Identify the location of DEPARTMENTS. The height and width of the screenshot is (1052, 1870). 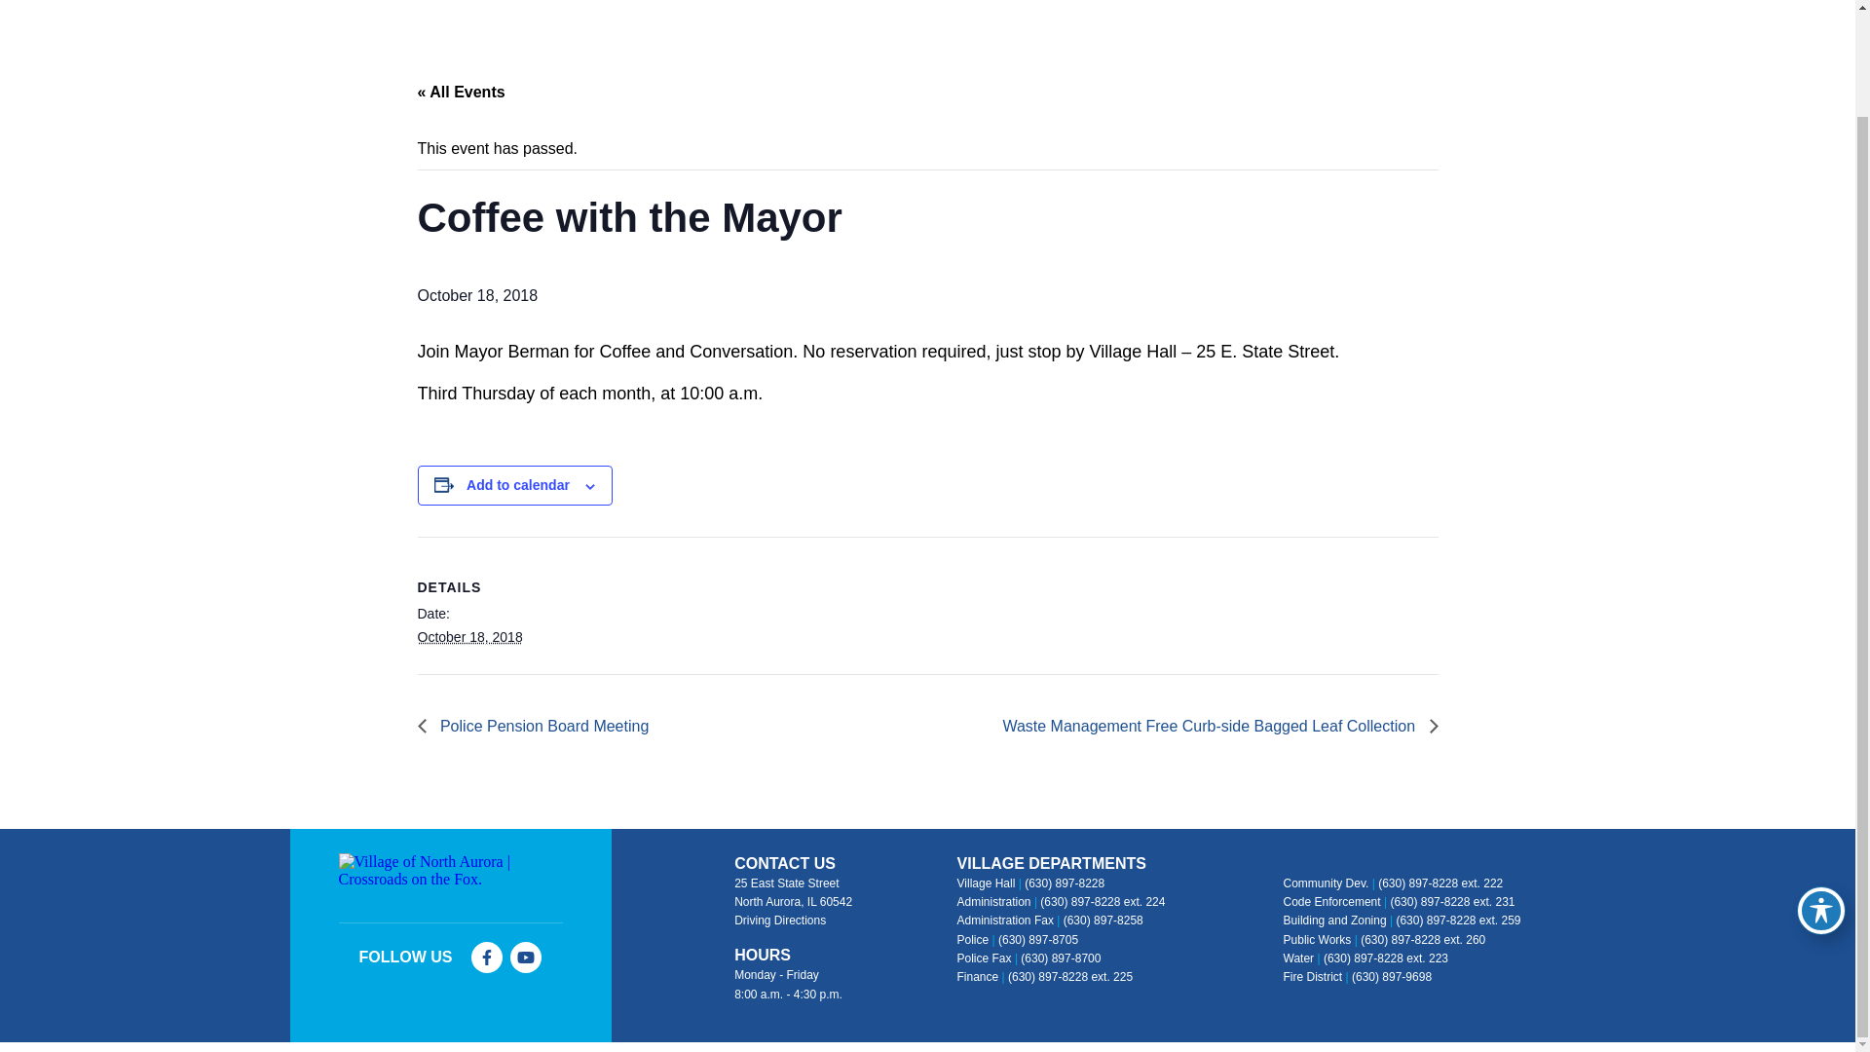
(1073, 2).